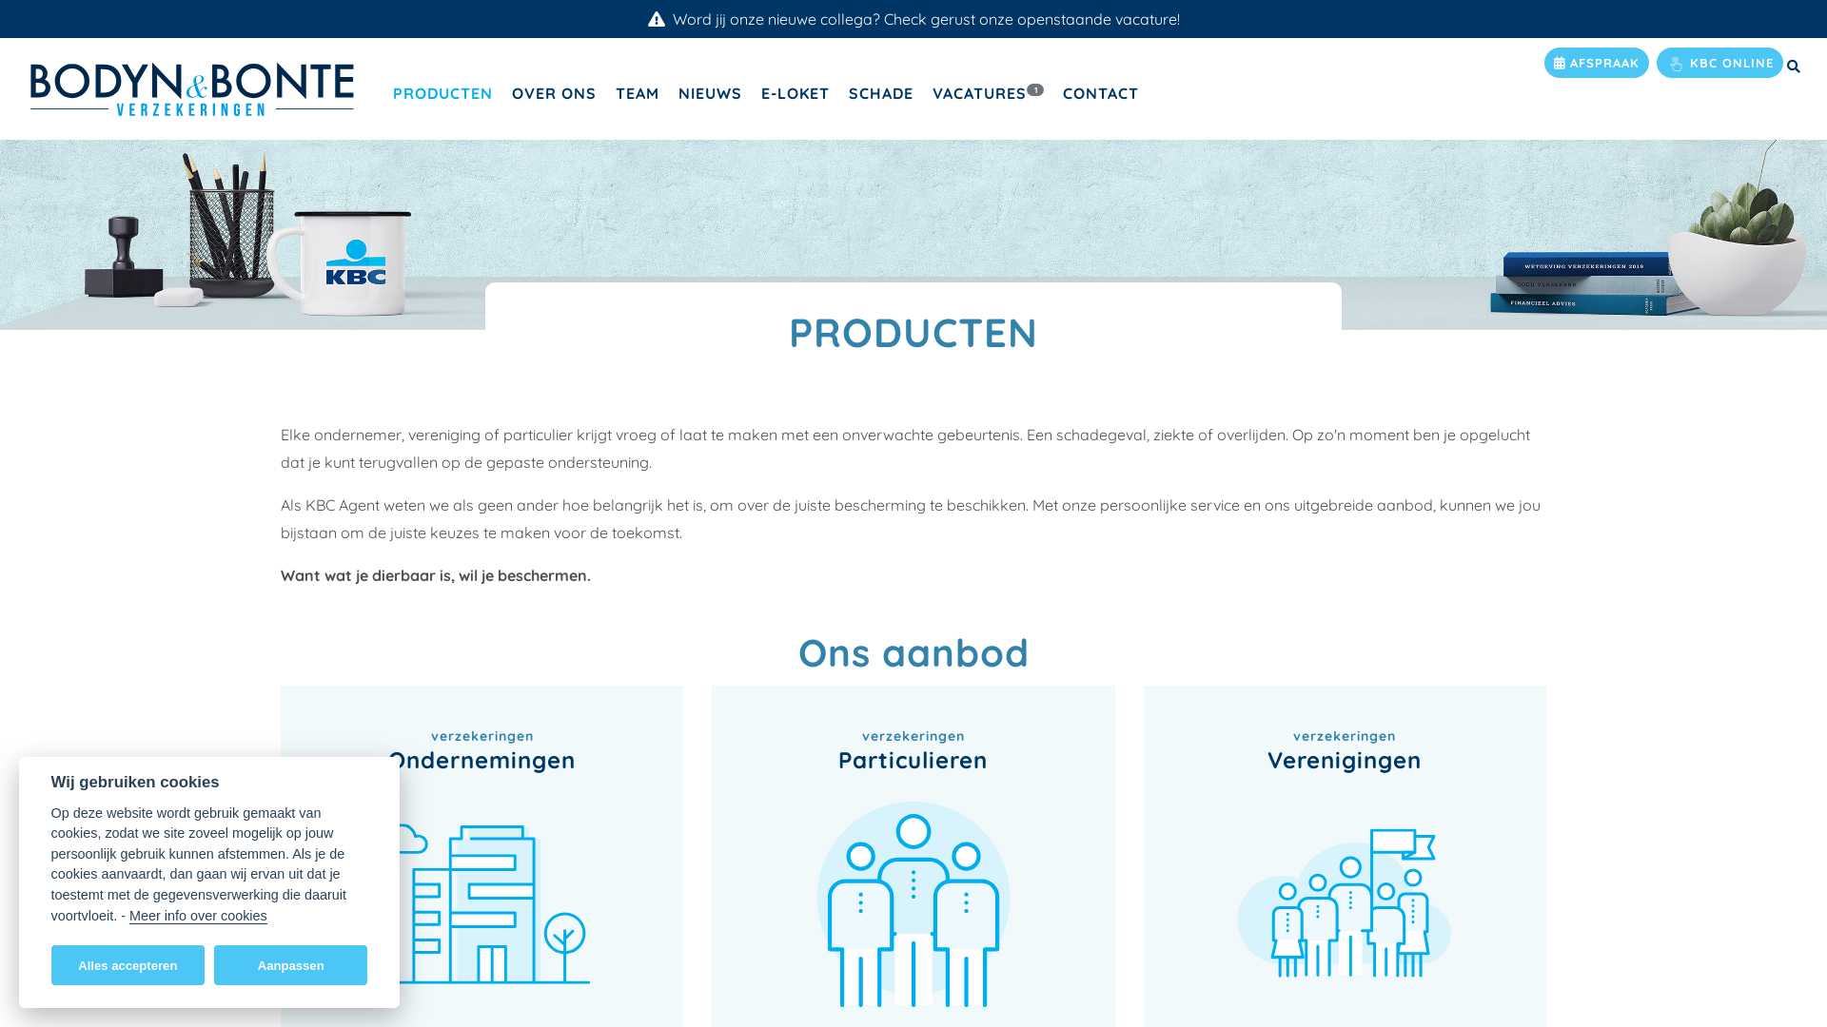 The height and width of the screenshot is (1027, 1827). What do you see at coordinates (1101, 93) in the screenshot?
I see `CONTACT` at bounding box center [1101, 93].